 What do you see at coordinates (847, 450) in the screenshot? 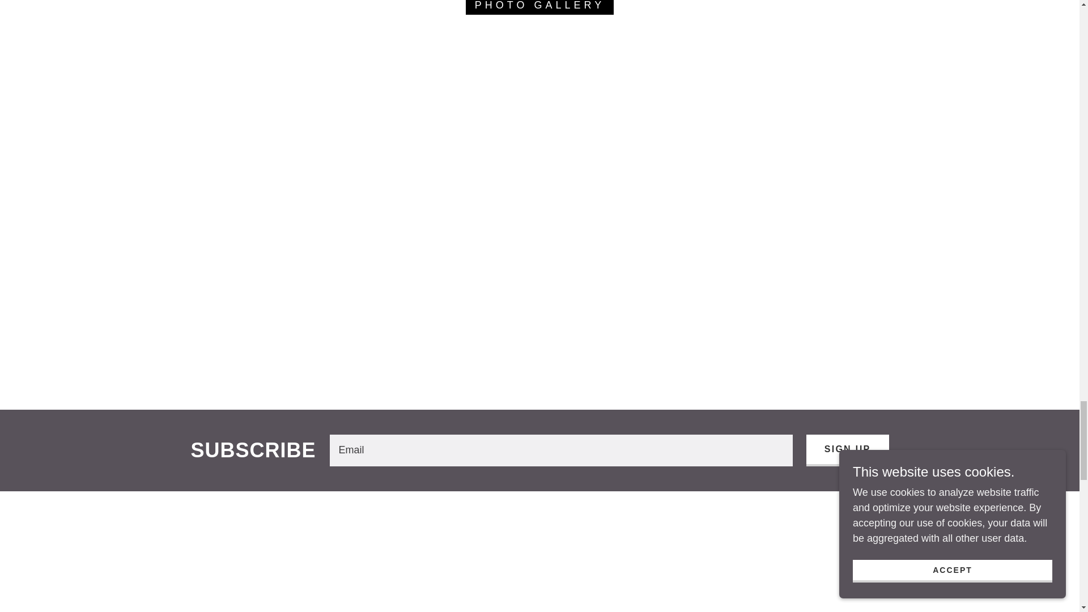
I see `SIGN UP` at bounding box center [847, 450].